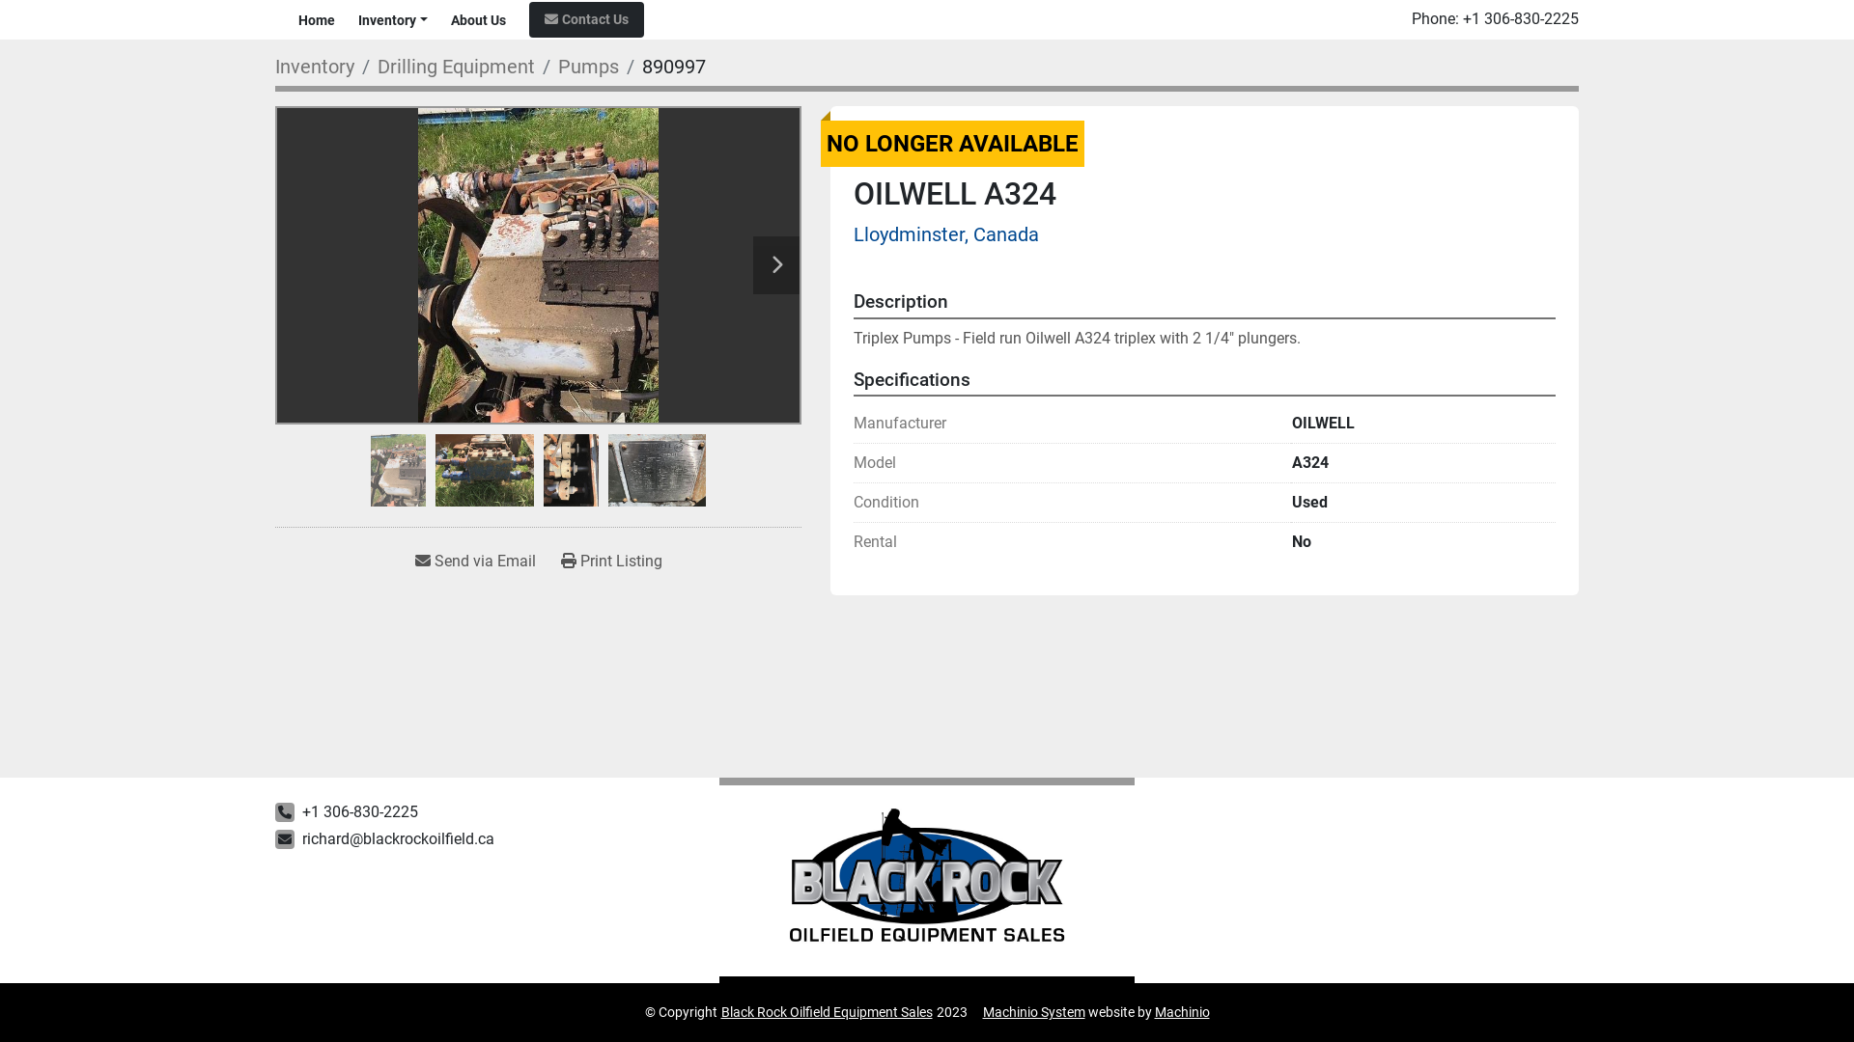 The width and height of the screenshot is (1854, 1042). I want to click on +1 306-830-2225, so click(360, 812).